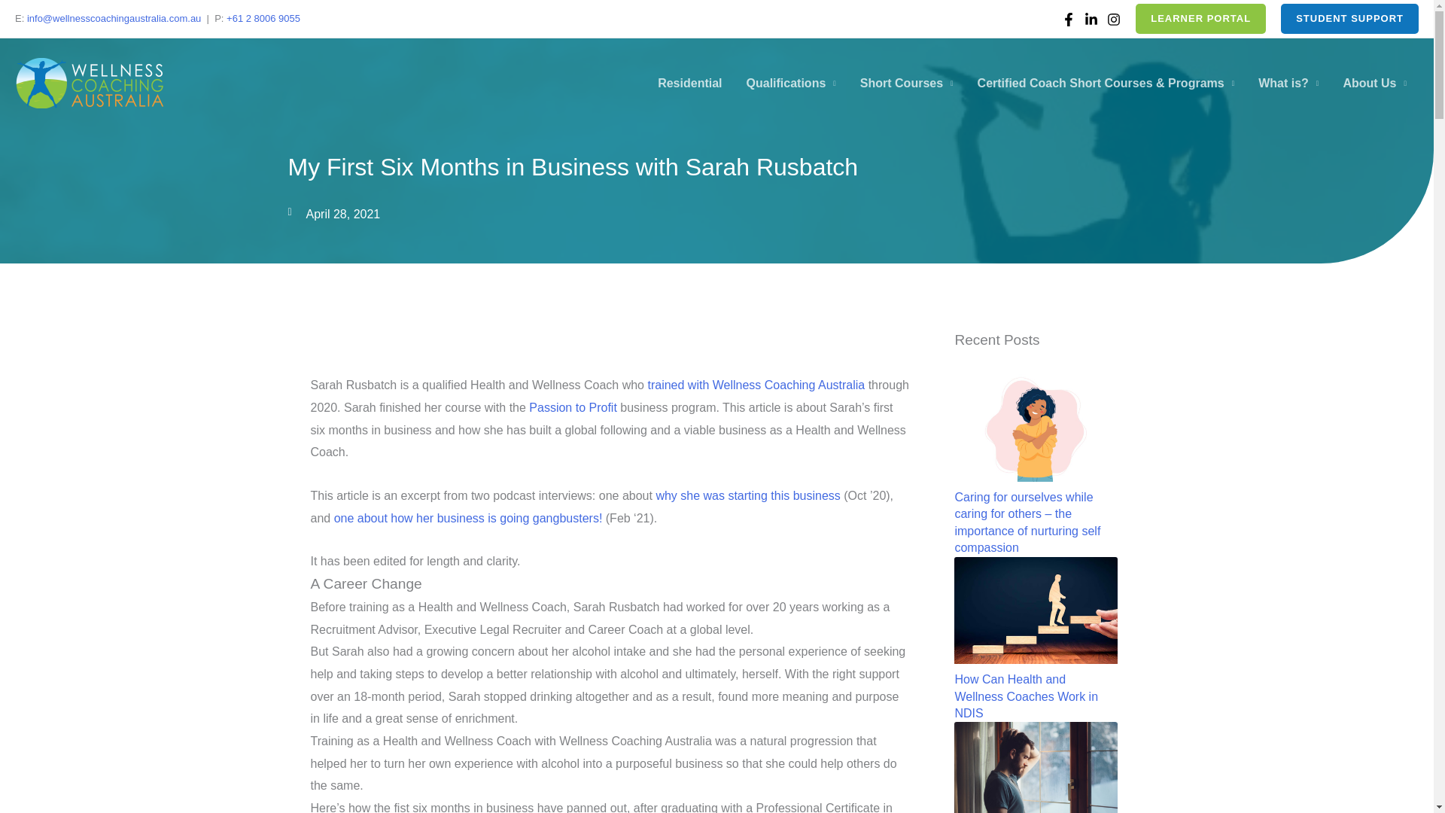  I want to click on LEARNER PORTAL, so click(1200, 19).